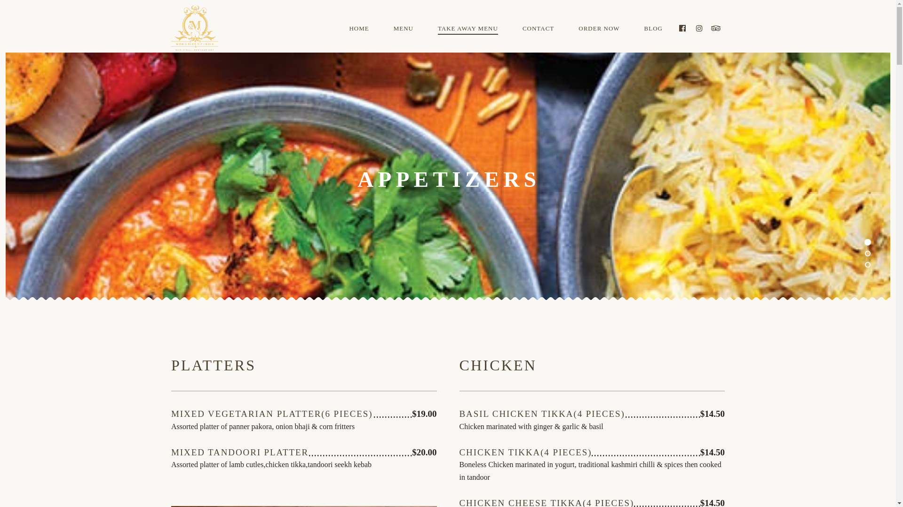 This screenshot has height=507, width=903. Describe the element at coordinates (538, 29) in the screenshot. I see `CONTACT` at that location.